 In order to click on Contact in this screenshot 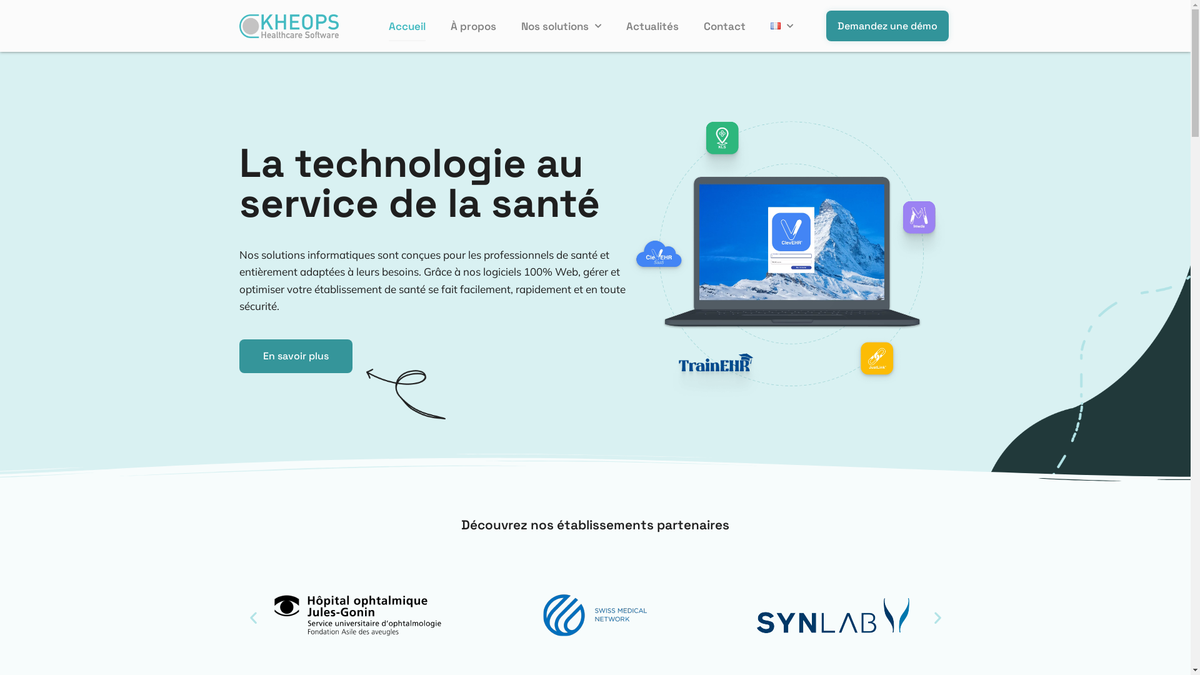, I will do `click(725, 26)`.